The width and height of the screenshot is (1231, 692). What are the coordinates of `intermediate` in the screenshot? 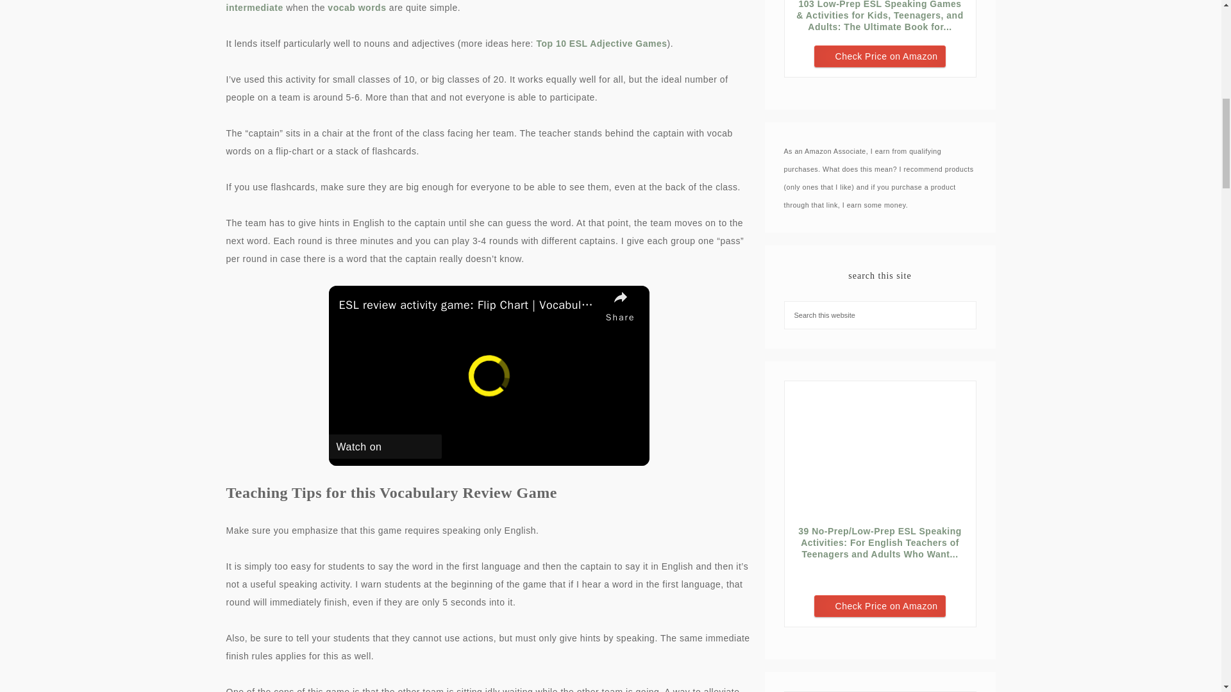 It's located at (255, 8).